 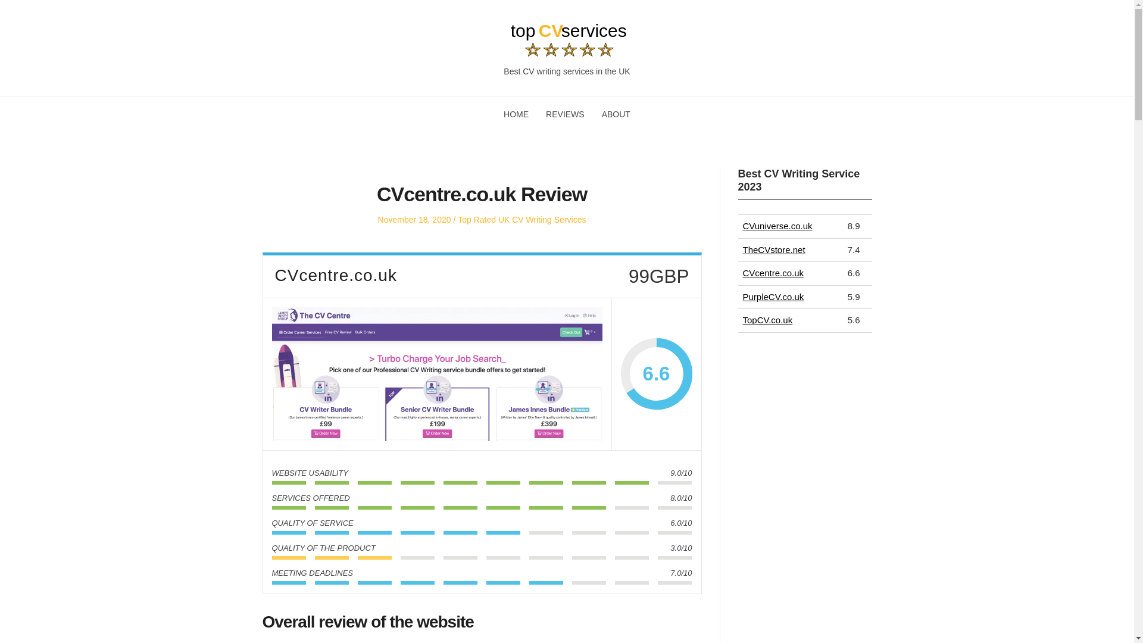 I want to click on CVuniverse.co.uk, so click(x=777, y=226).